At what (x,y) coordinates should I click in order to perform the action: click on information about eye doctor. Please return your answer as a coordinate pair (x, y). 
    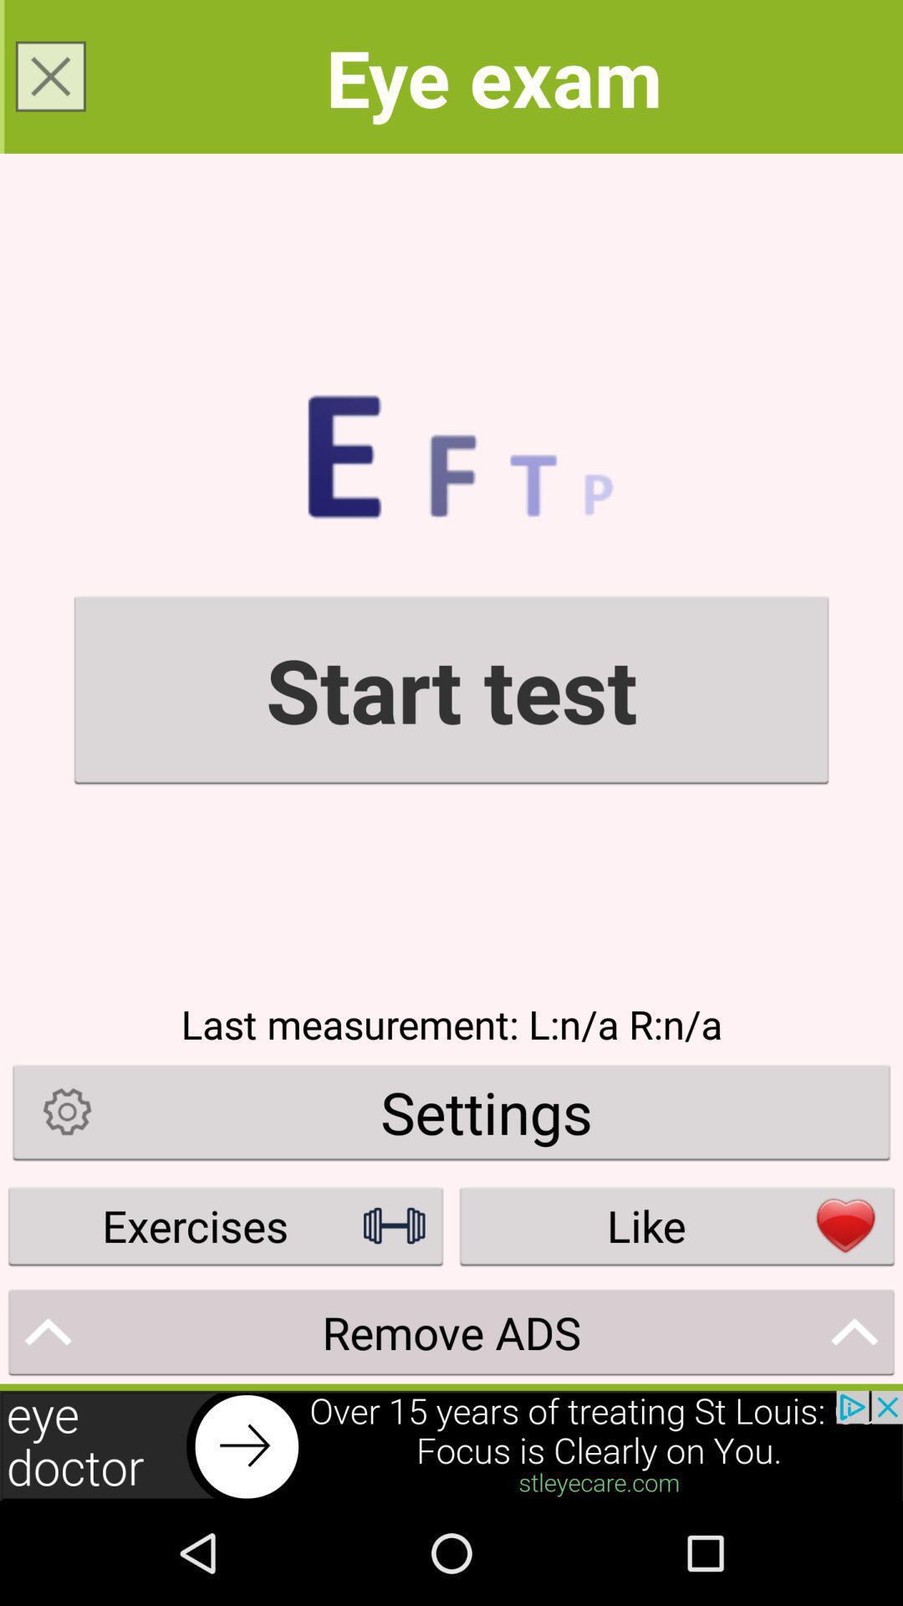
    Looking at the image, I should click on (451, 1445).